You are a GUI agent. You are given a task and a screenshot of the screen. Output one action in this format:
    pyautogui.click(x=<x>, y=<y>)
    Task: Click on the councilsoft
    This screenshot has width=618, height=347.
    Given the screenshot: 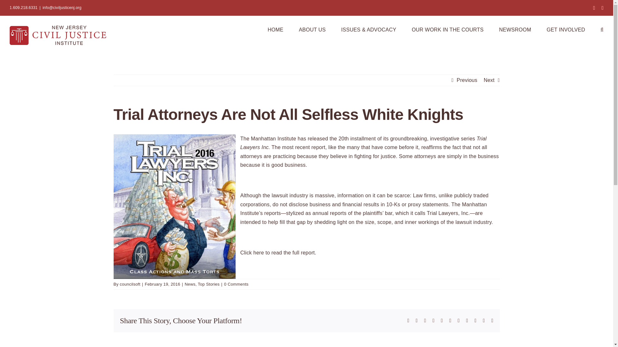 What is the action you would take?
    pyautogui.click(x=130, y=284)
    